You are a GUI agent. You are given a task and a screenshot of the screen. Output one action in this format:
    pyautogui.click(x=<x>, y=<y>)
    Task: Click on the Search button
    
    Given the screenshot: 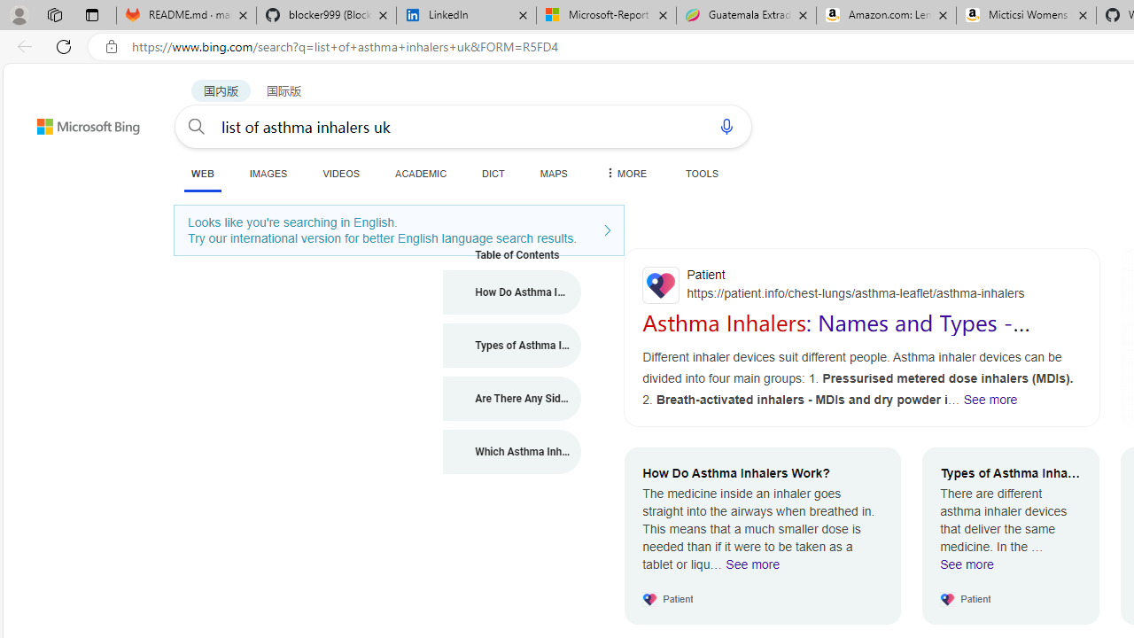 What is the action you would take?
    pyautogui.click(x=197, y=126)
    